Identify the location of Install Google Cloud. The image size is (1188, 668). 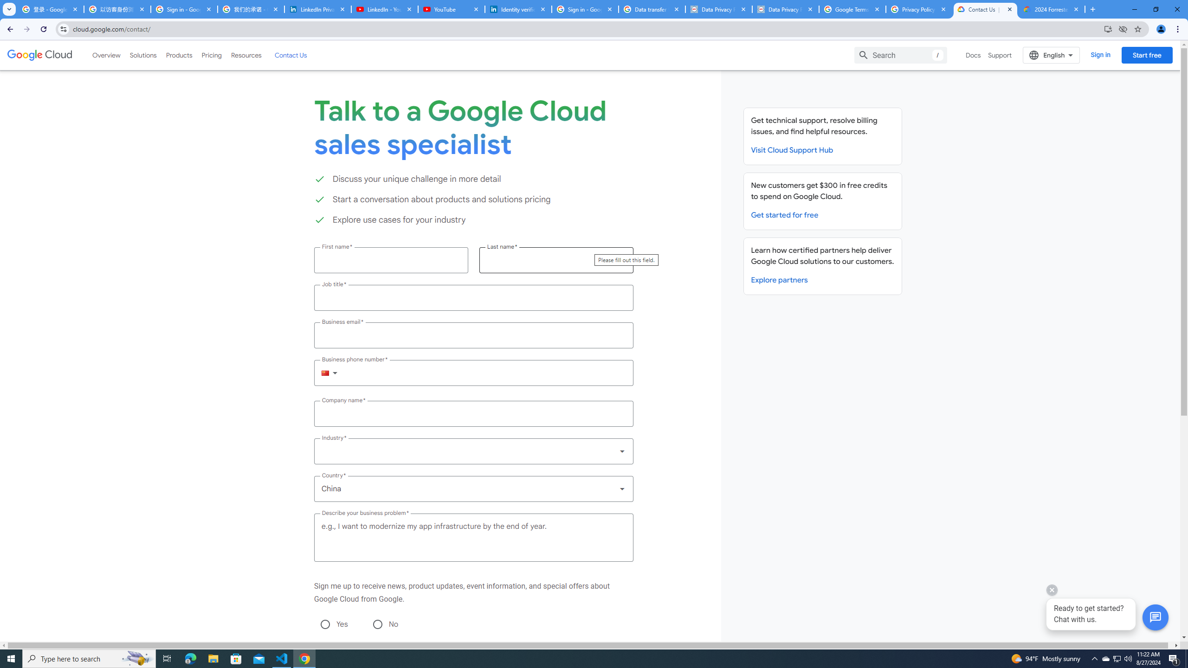
(1108, 29).